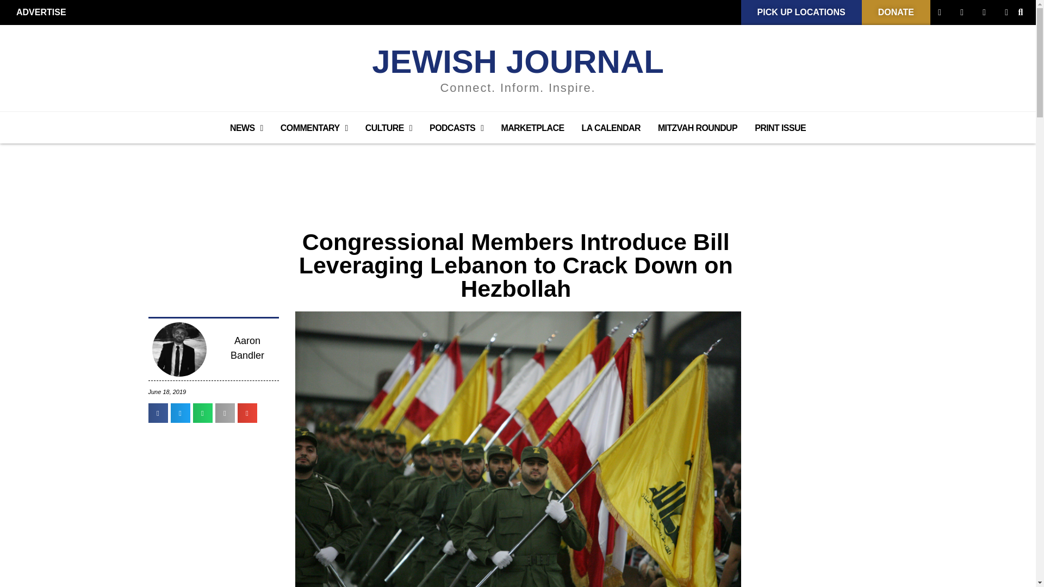  What do you see at coordinates (388, 128) in the screenshot?
I see `CULTURE` at bounding box center [388, 128].